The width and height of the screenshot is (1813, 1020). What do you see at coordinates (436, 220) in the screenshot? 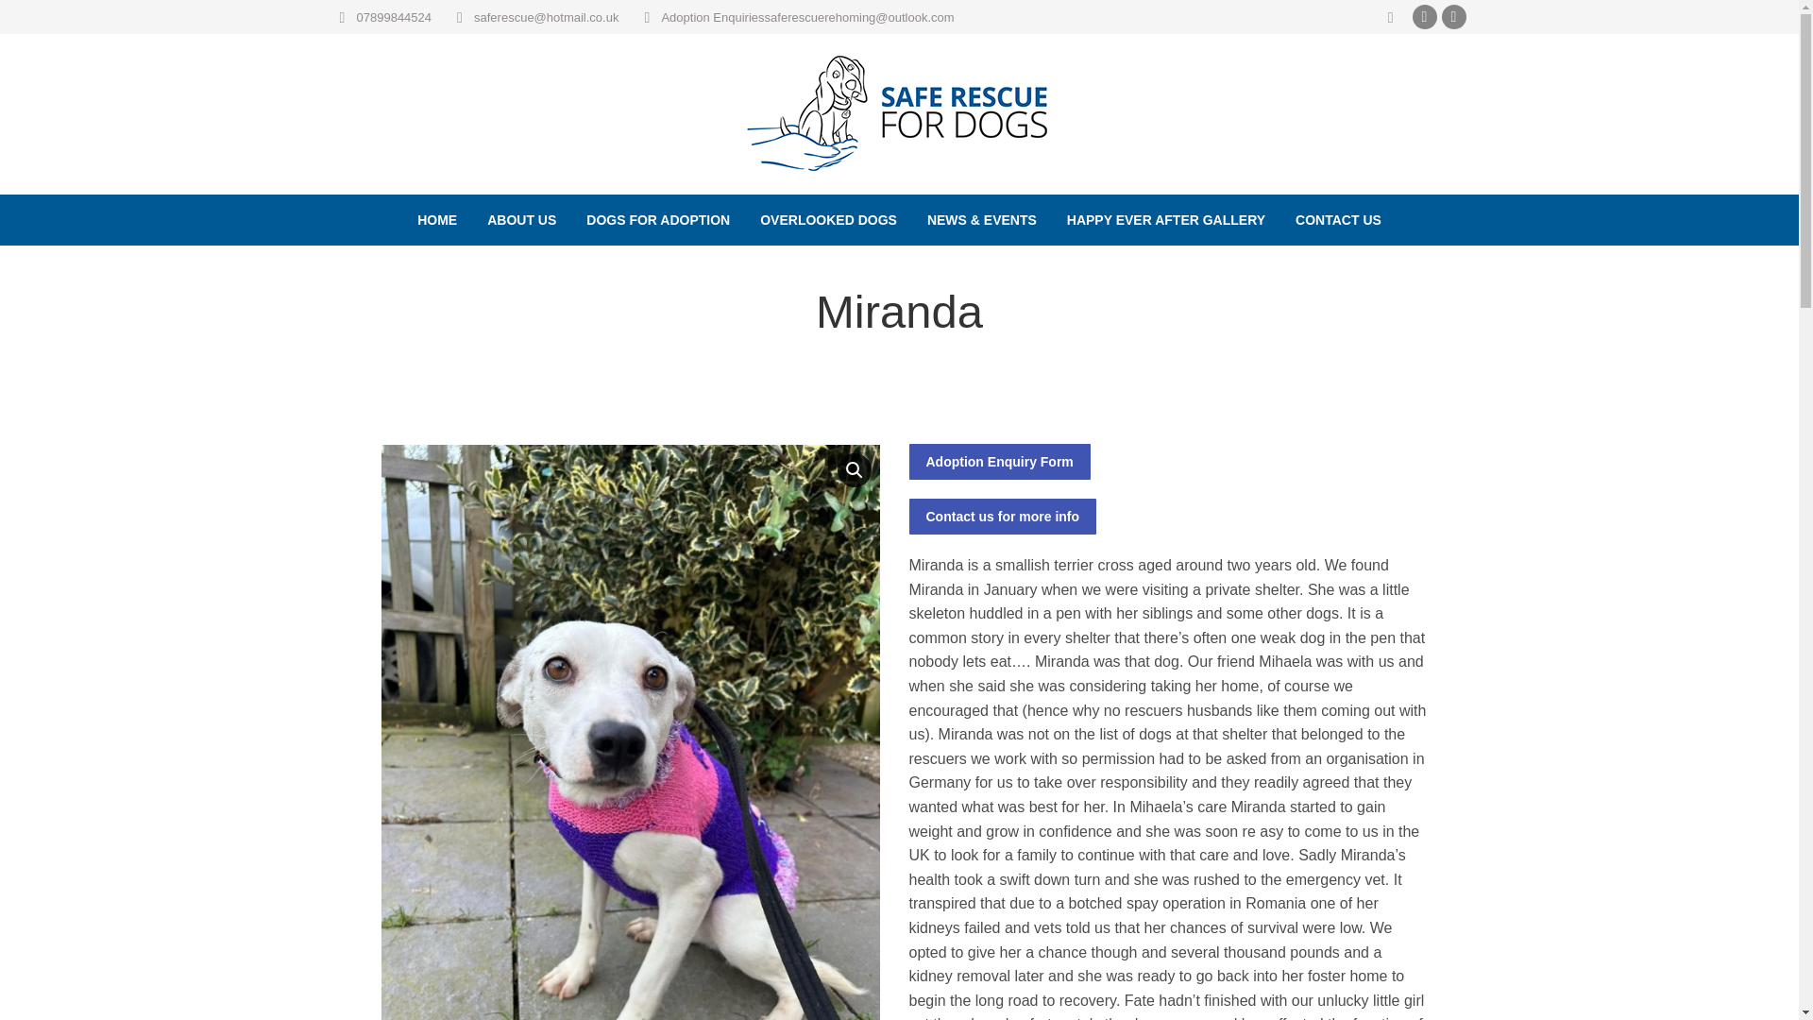
I see `HOME` at bounding box center [436, 220].